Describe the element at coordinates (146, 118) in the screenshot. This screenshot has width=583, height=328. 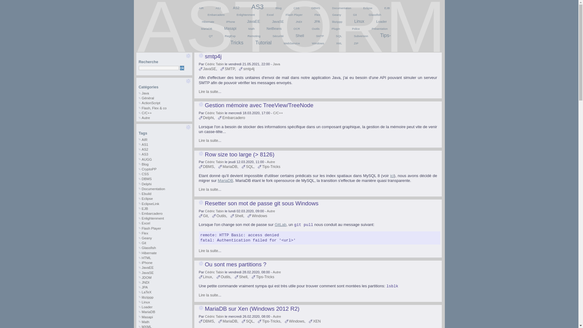
I see `Autre` at that location.